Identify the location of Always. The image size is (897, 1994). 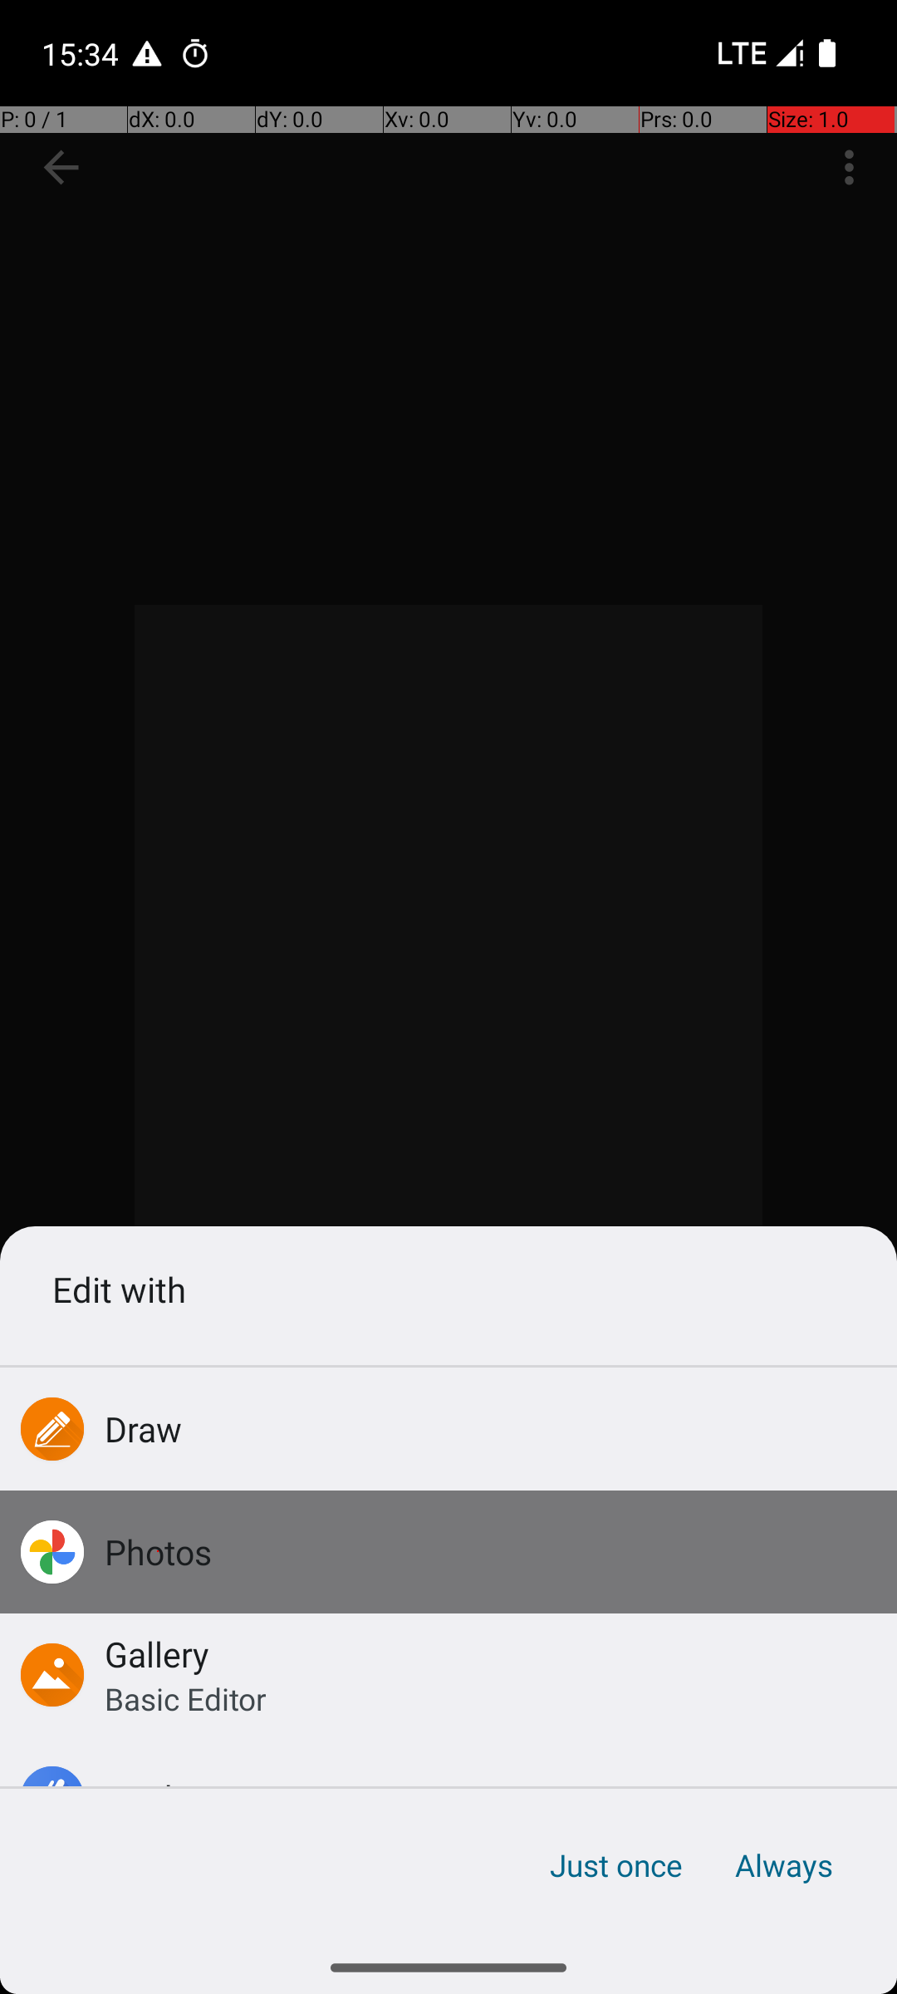
(783, 1865).